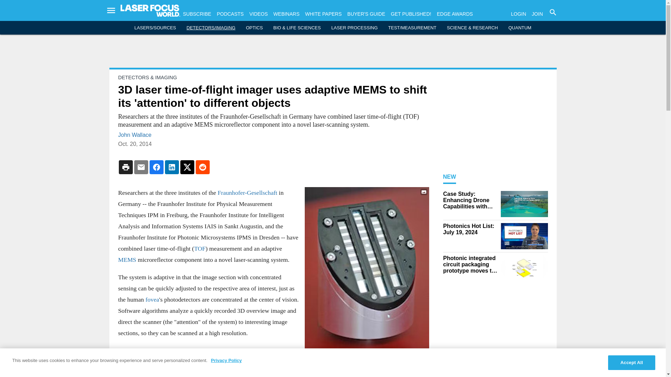 This screenshot has height=377, width=671. I want to click on QUANTUM, so click(520, 28).